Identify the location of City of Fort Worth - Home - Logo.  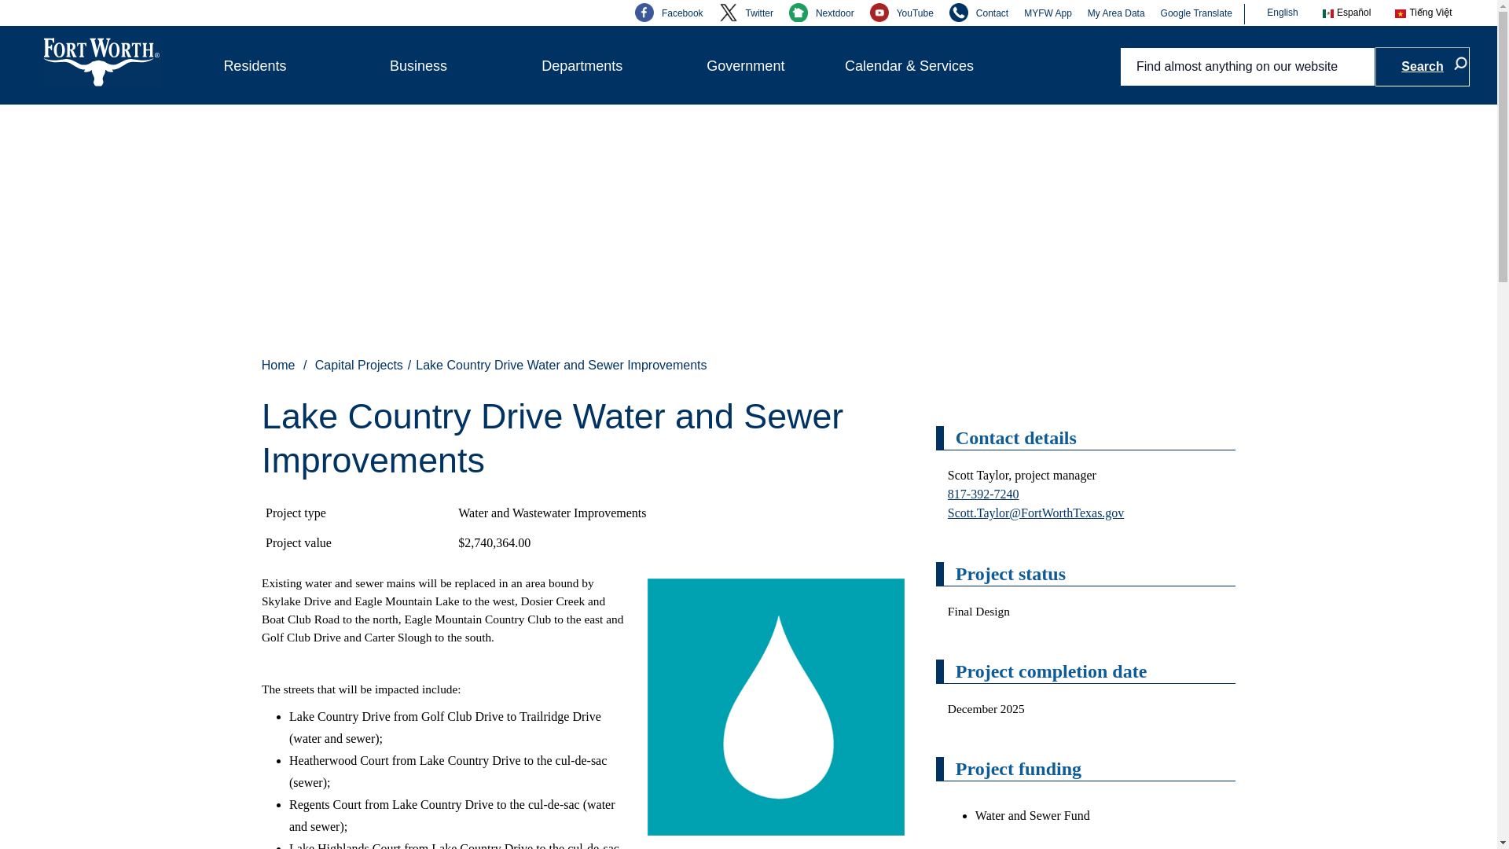
(101, 61).